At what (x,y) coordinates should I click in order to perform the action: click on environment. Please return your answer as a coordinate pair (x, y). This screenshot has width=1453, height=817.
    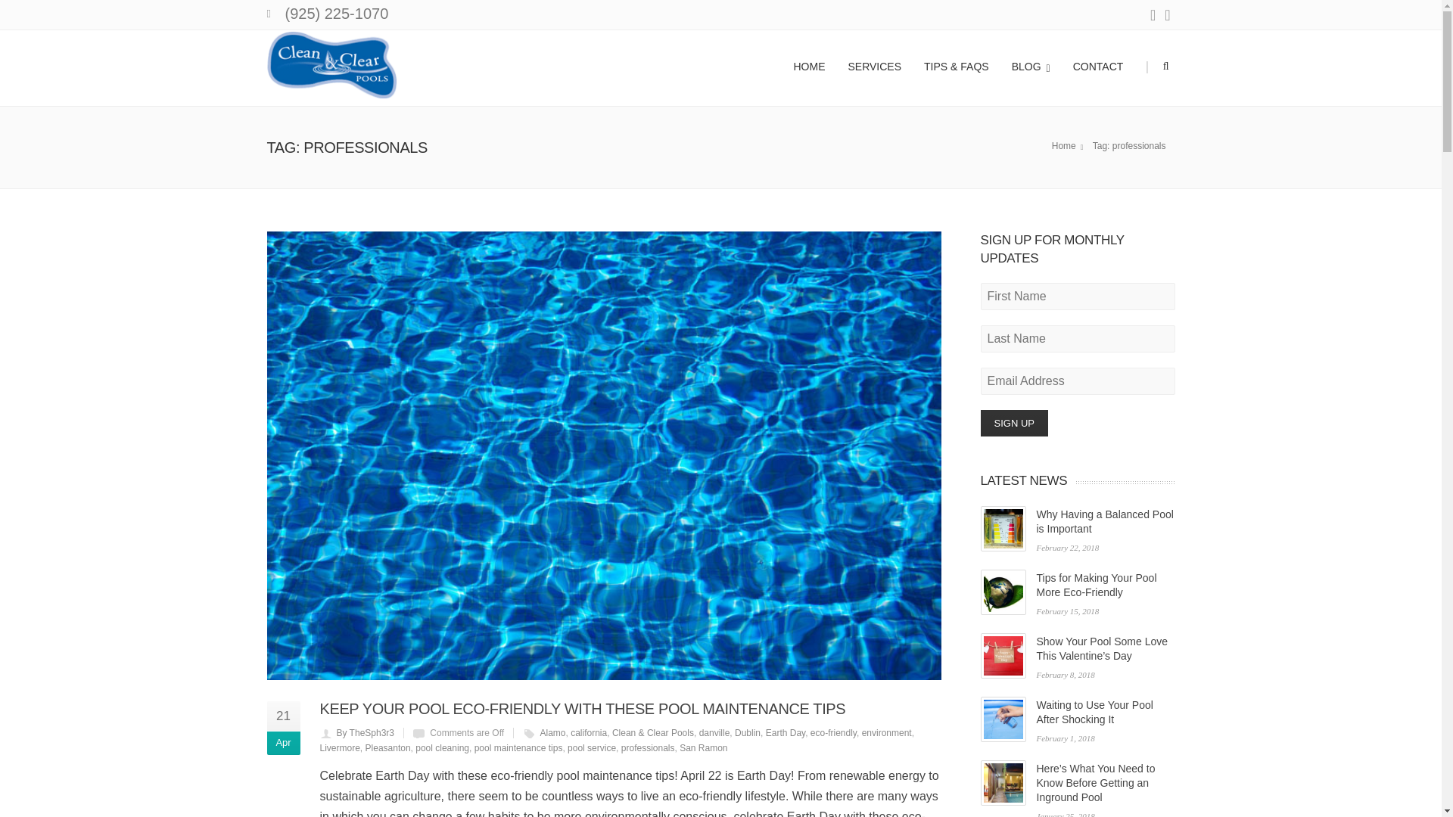
    Looking at the image, I should click on (887, 733).